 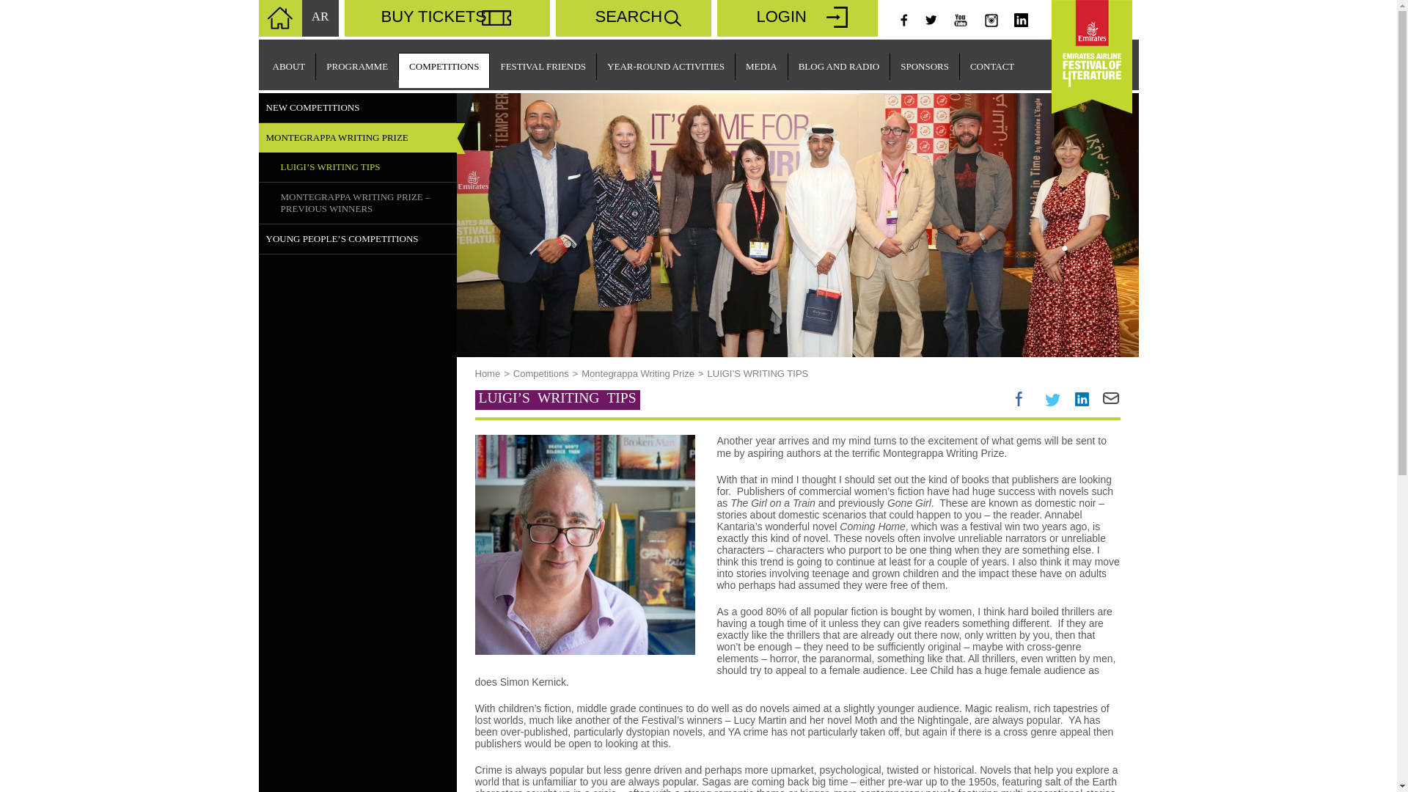 I want to click on BUY TICKETS, so click(x=447, y=18).